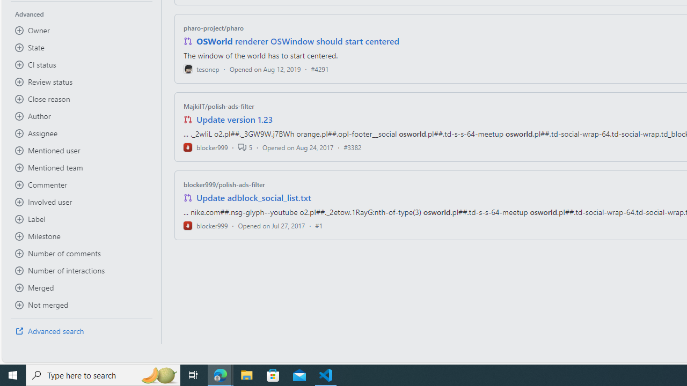 The image size is (687, 386). I want to click on tesonep, so click(201, 69).